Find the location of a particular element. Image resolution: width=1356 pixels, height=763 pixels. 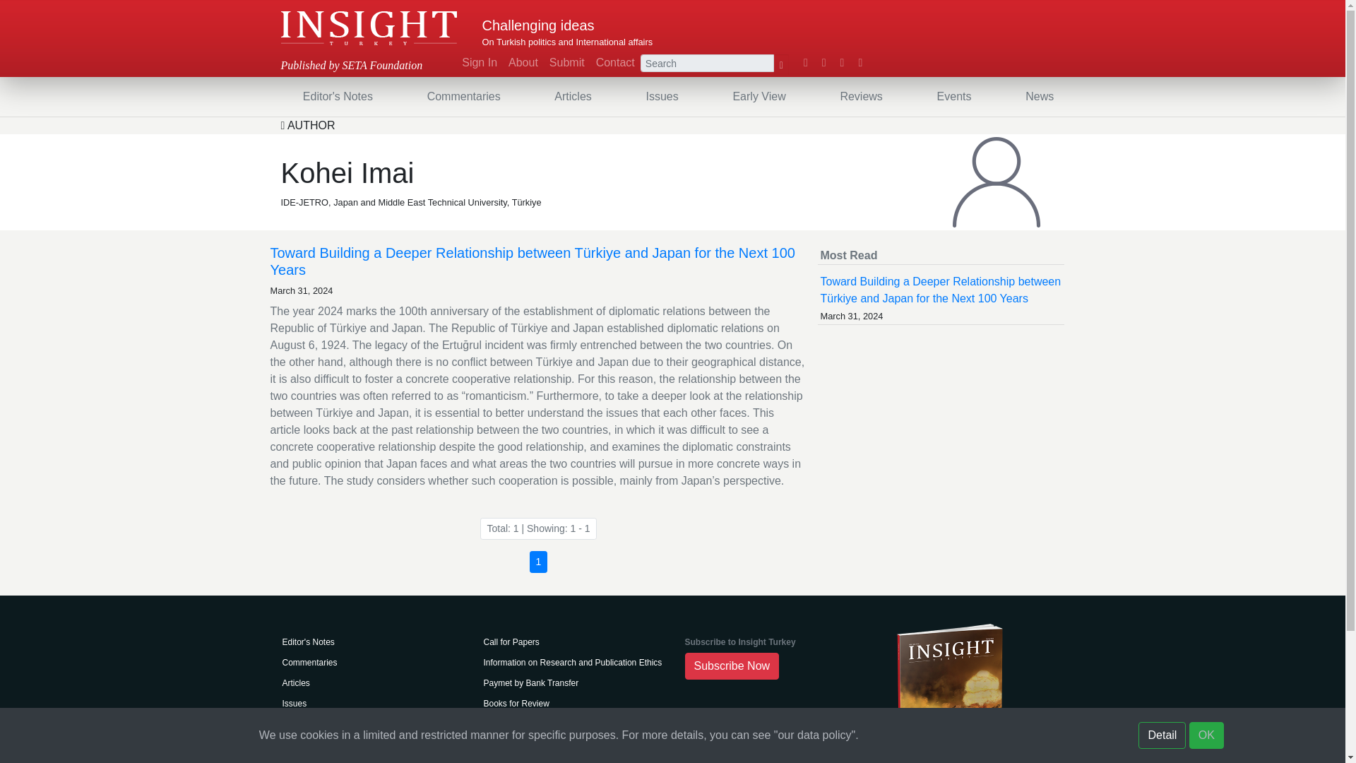

About is located at coordinates (523, 63).